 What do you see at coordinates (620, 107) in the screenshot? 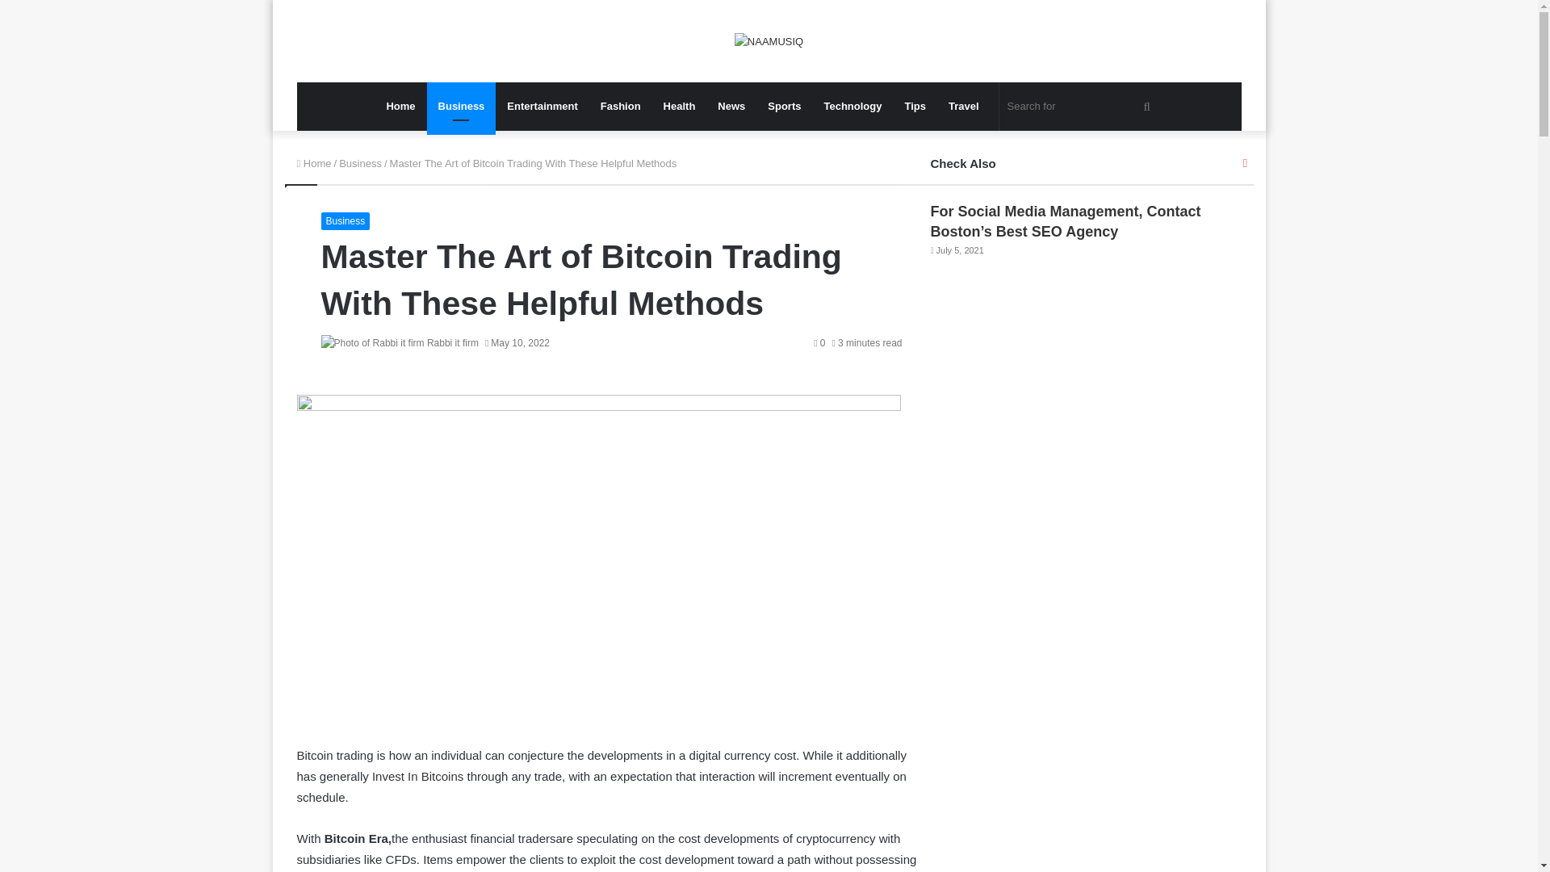
I see `Fashion` at bounding box center [620, 107].